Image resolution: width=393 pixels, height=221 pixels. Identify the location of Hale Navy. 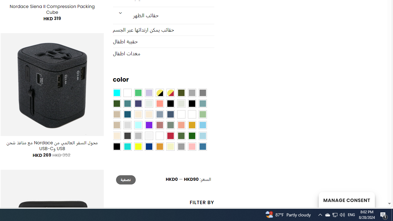
(170, 114).